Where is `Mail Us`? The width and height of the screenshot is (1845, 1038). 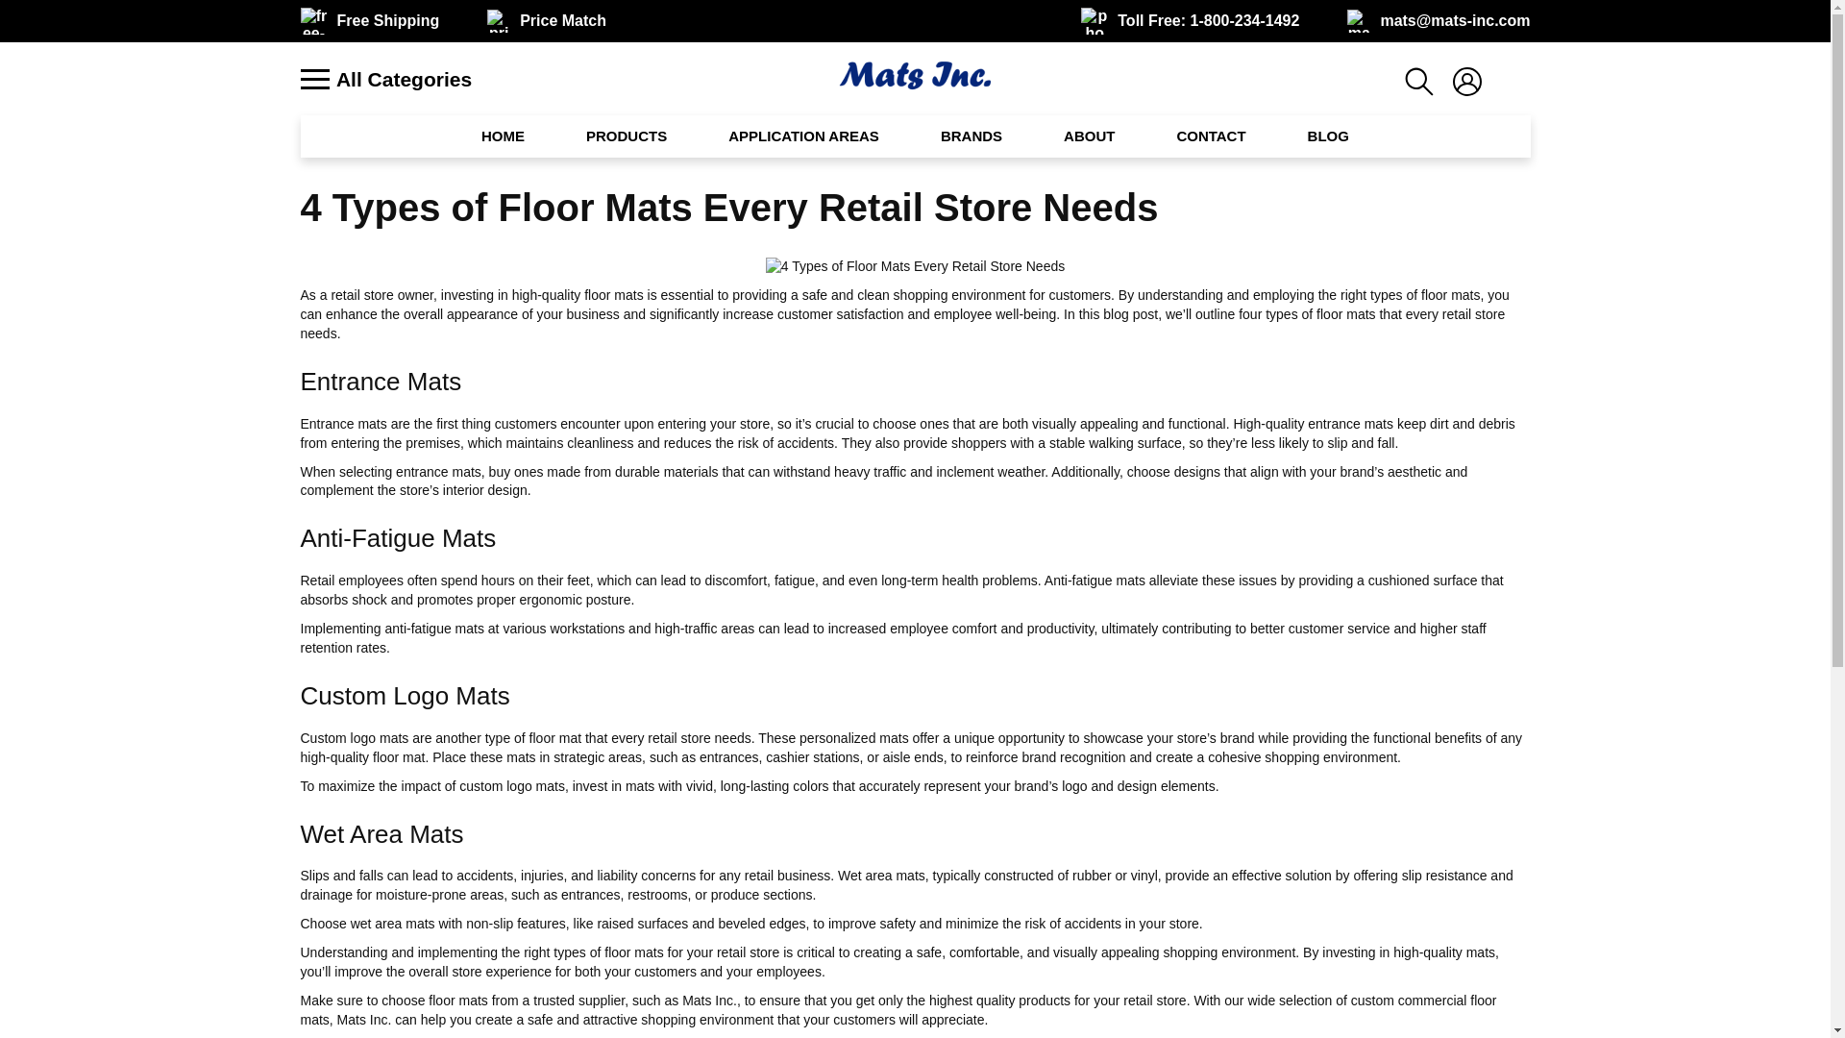
Mail Us is located at coordinates (1455, 21).